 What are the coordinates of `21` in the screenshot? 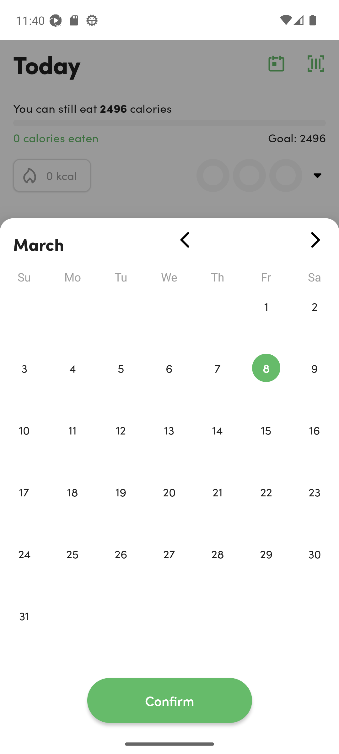 It's located at (218, 505).